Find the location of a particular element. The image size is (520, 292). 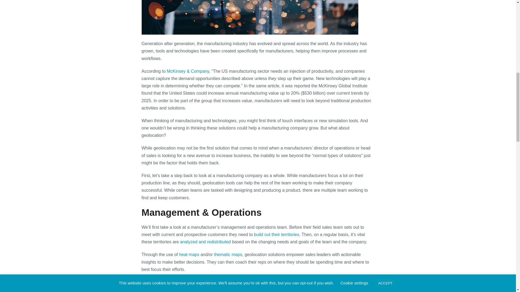

heat maps is located at coordinates (189, 255).